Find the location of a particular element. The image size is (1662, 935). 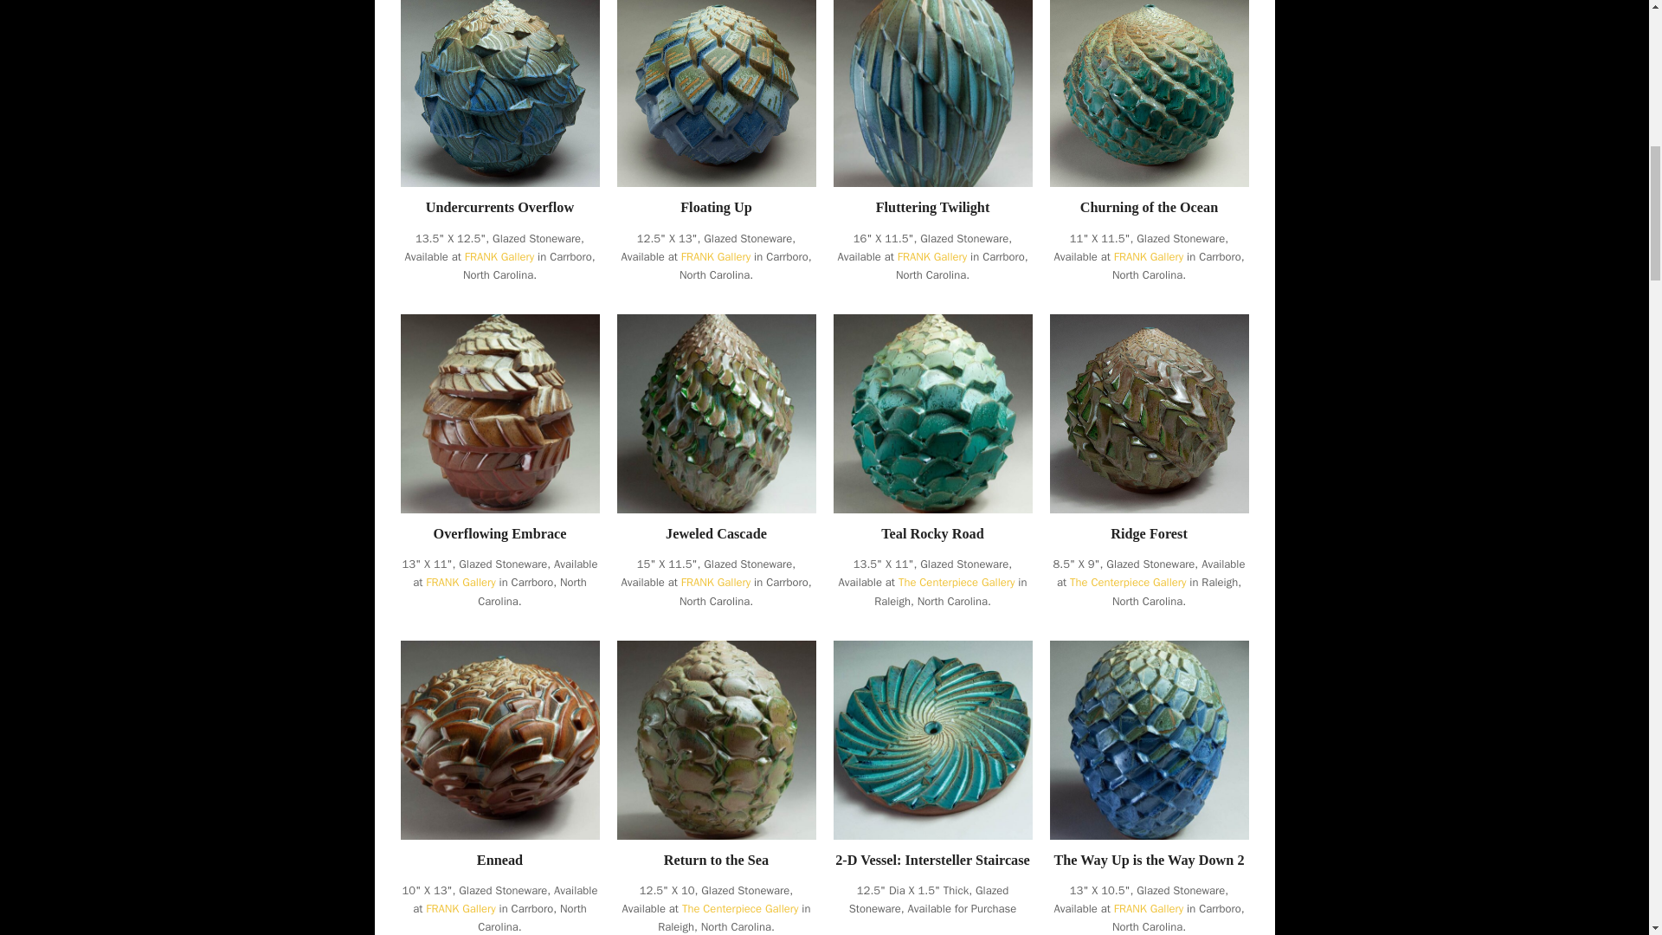

Churning of the Ocean is located at coordinates (1148, 87).